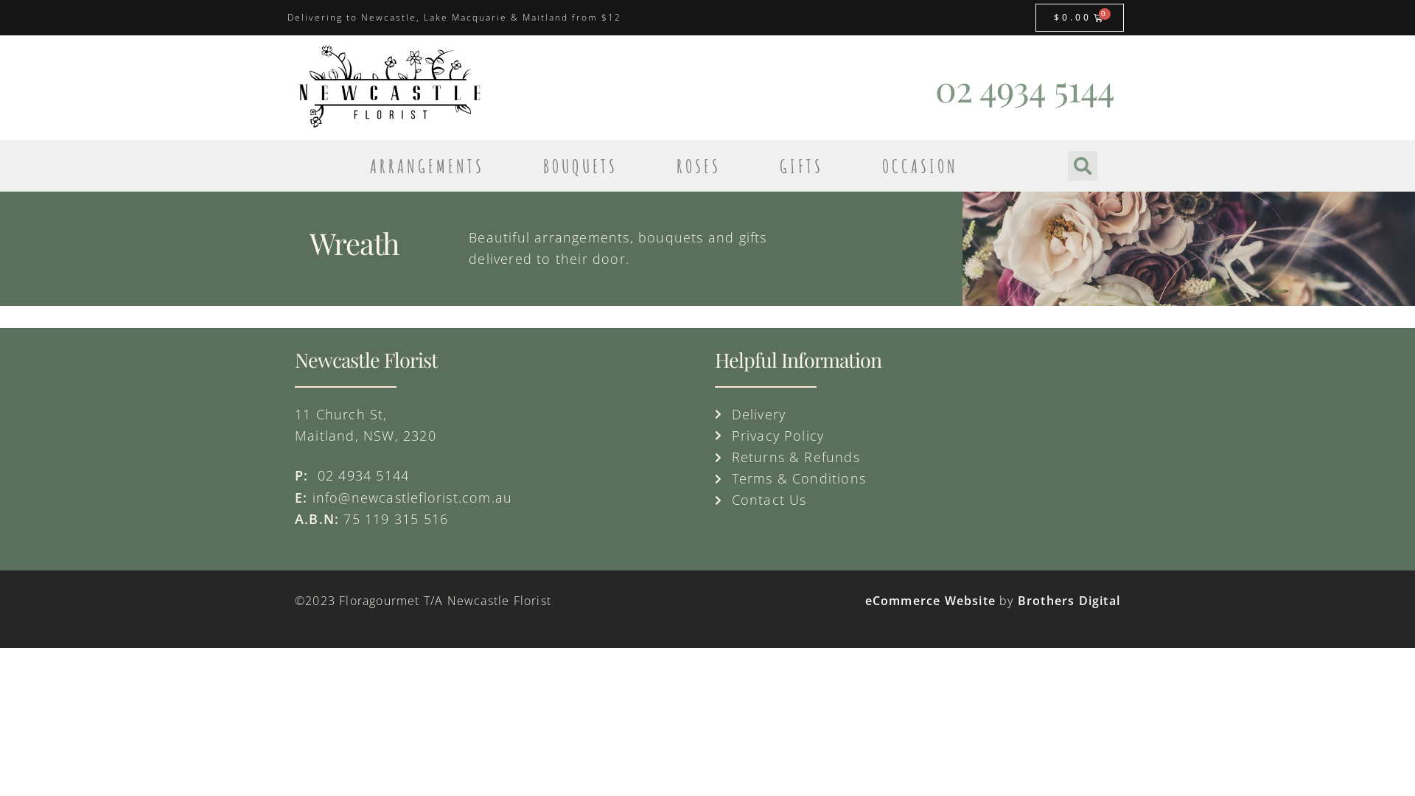  What do you see at coordinates (427, 166) in the screenshot?
I see `ARRANGEMENTS` at bounding box center [427, 166].